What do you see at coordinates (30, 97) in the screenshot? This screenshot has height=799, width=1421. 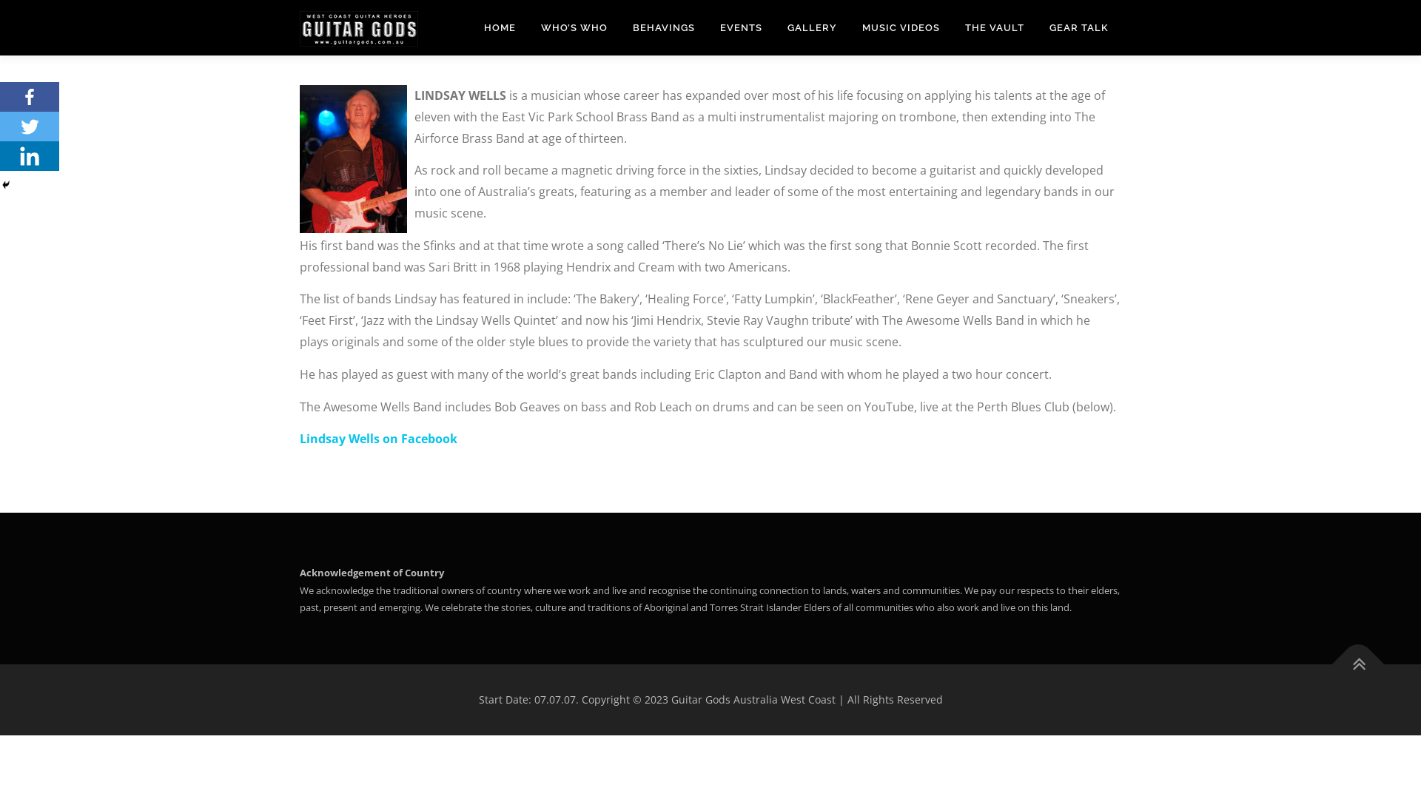 I see `Facebook` at bounding box center [30, 97].